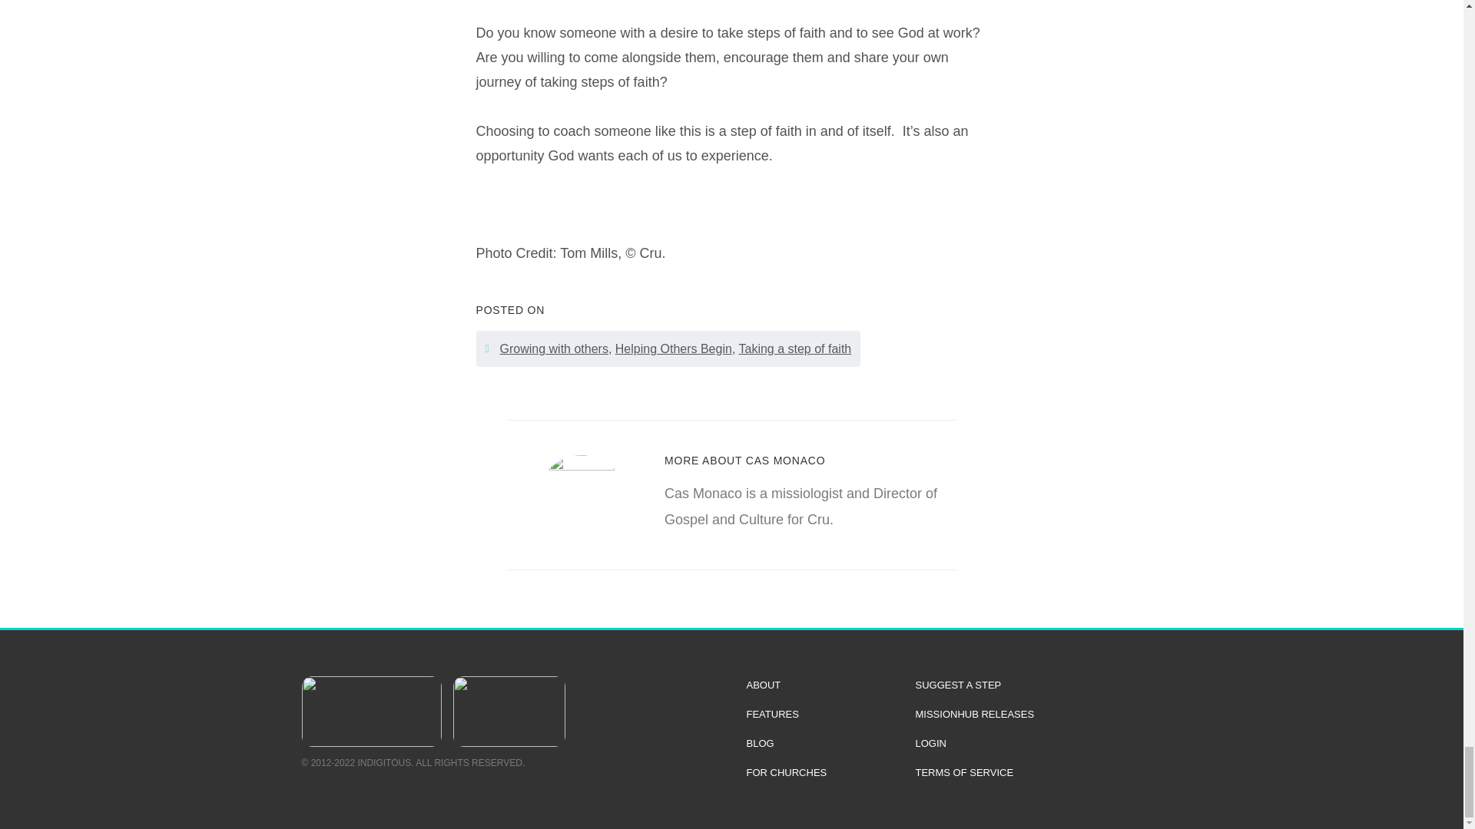  What do you see at coordinates (1035, 685) in the screenshot?
I see `SUGGEST A STEP` at bounding box center [1035, 685].